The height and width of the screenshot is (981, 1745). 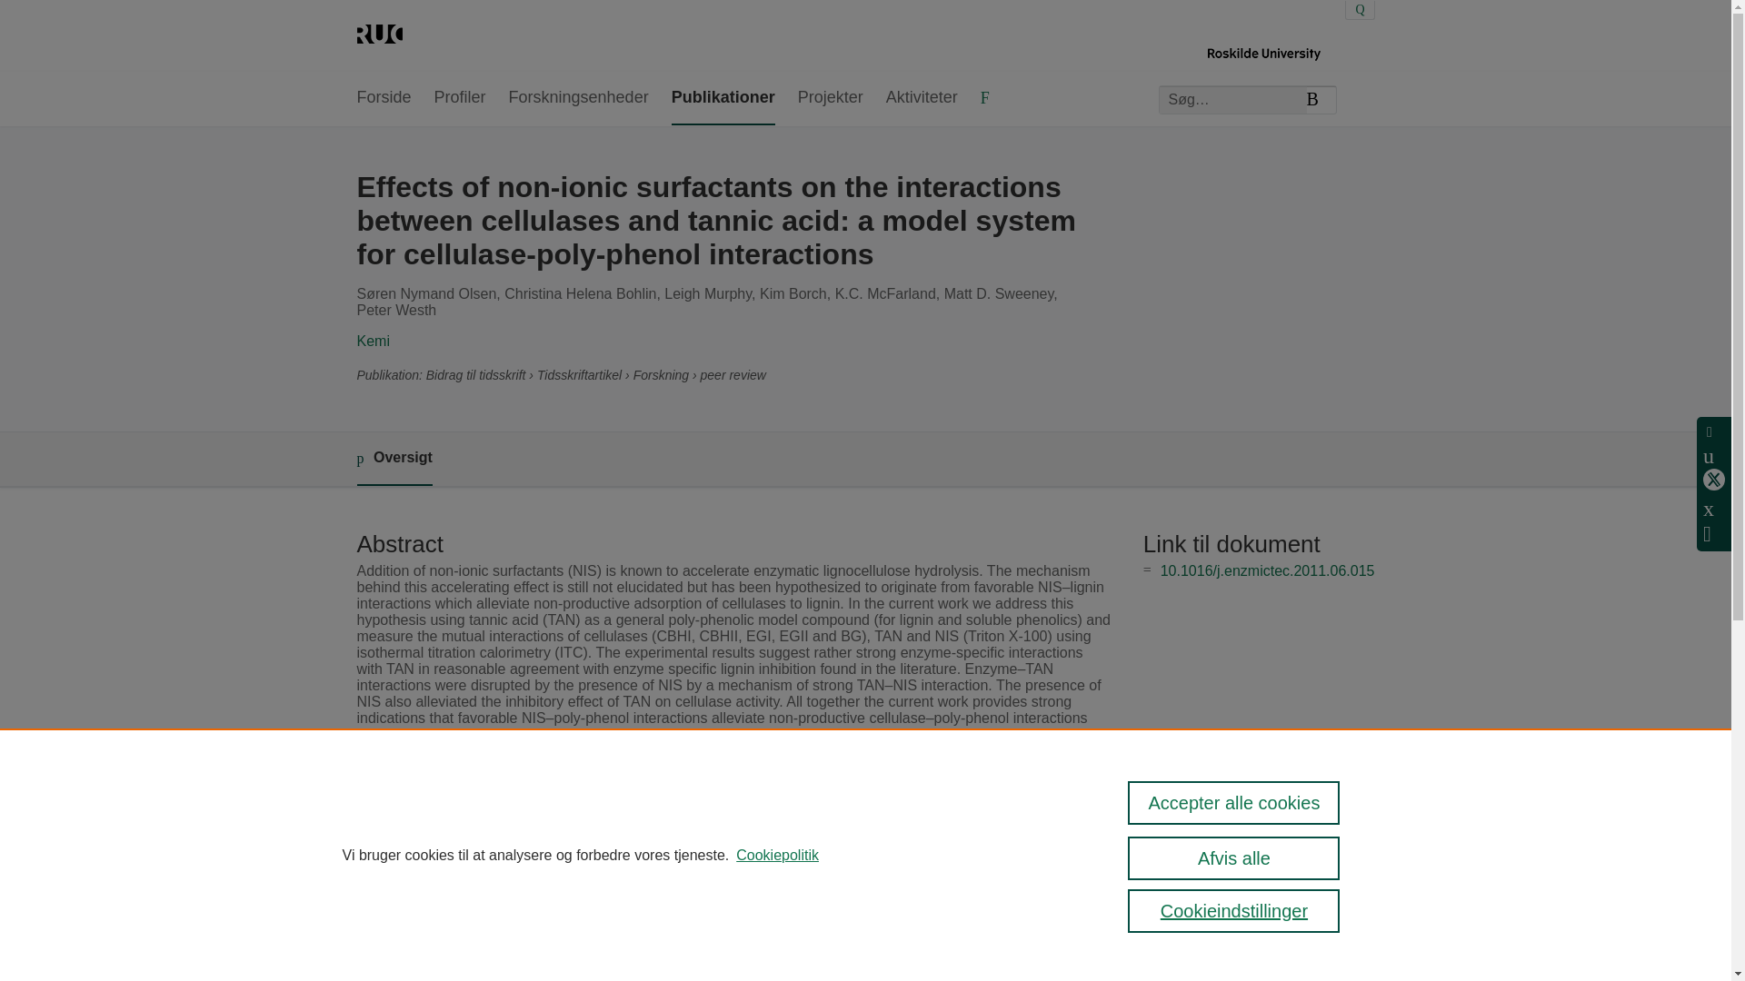 I want to click on Cookiepolitik, so click(x=777, y=856).